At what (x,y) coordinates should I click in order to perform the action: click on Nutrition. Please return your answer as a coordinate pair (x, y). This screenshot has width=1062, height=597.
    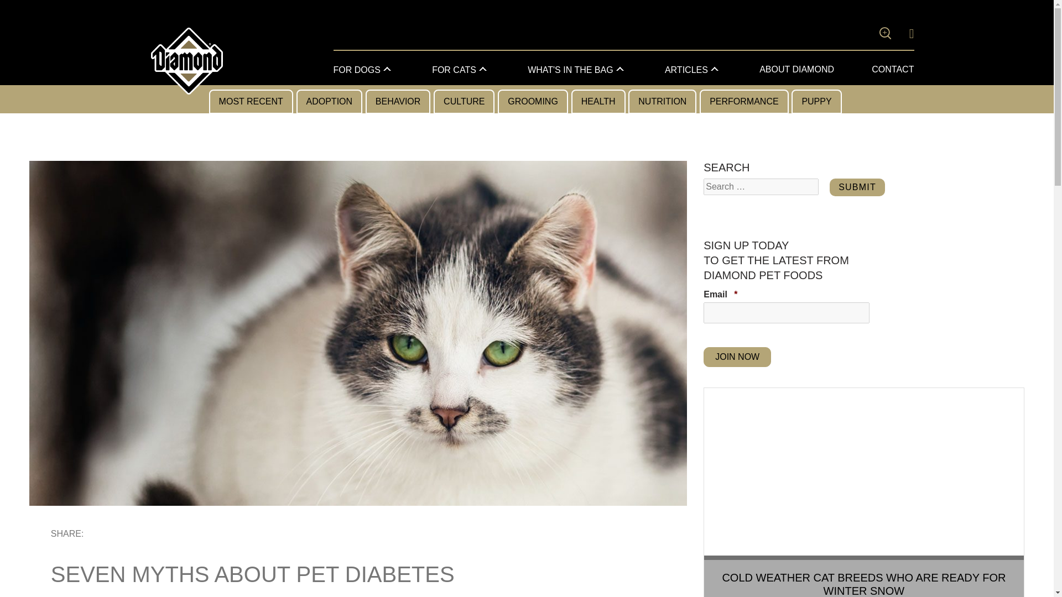
    Looking at the image, I should click on (663, 102).